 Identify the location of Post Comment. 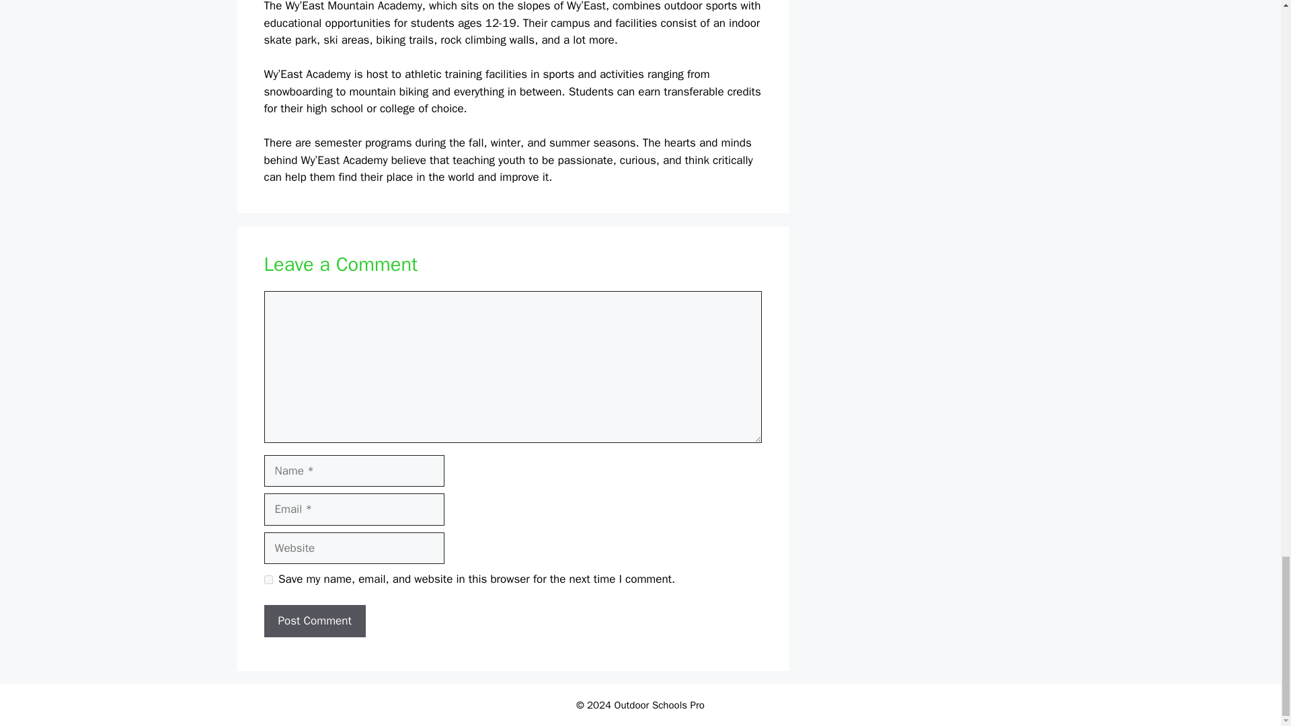
(314, 621).